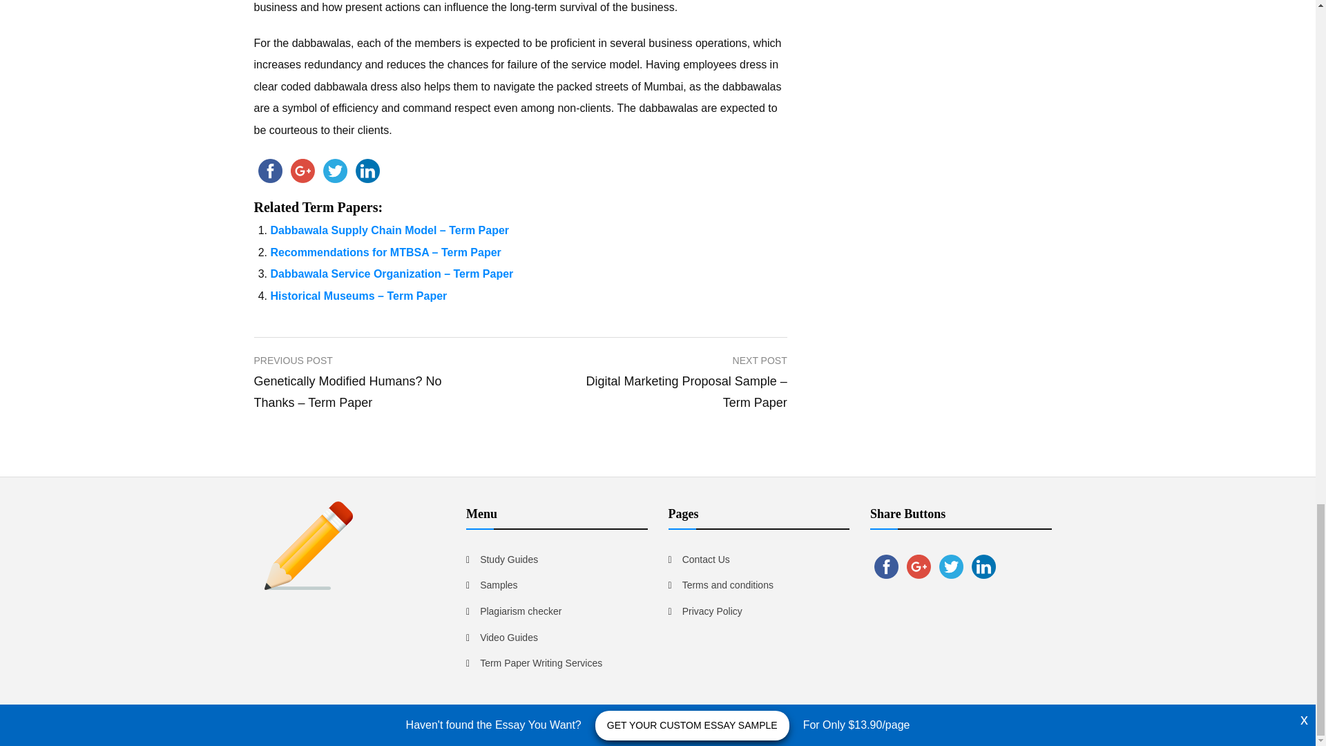  Describe the element at coordinates (270, 171) in the screenshot. I see `Facebook` at that location.